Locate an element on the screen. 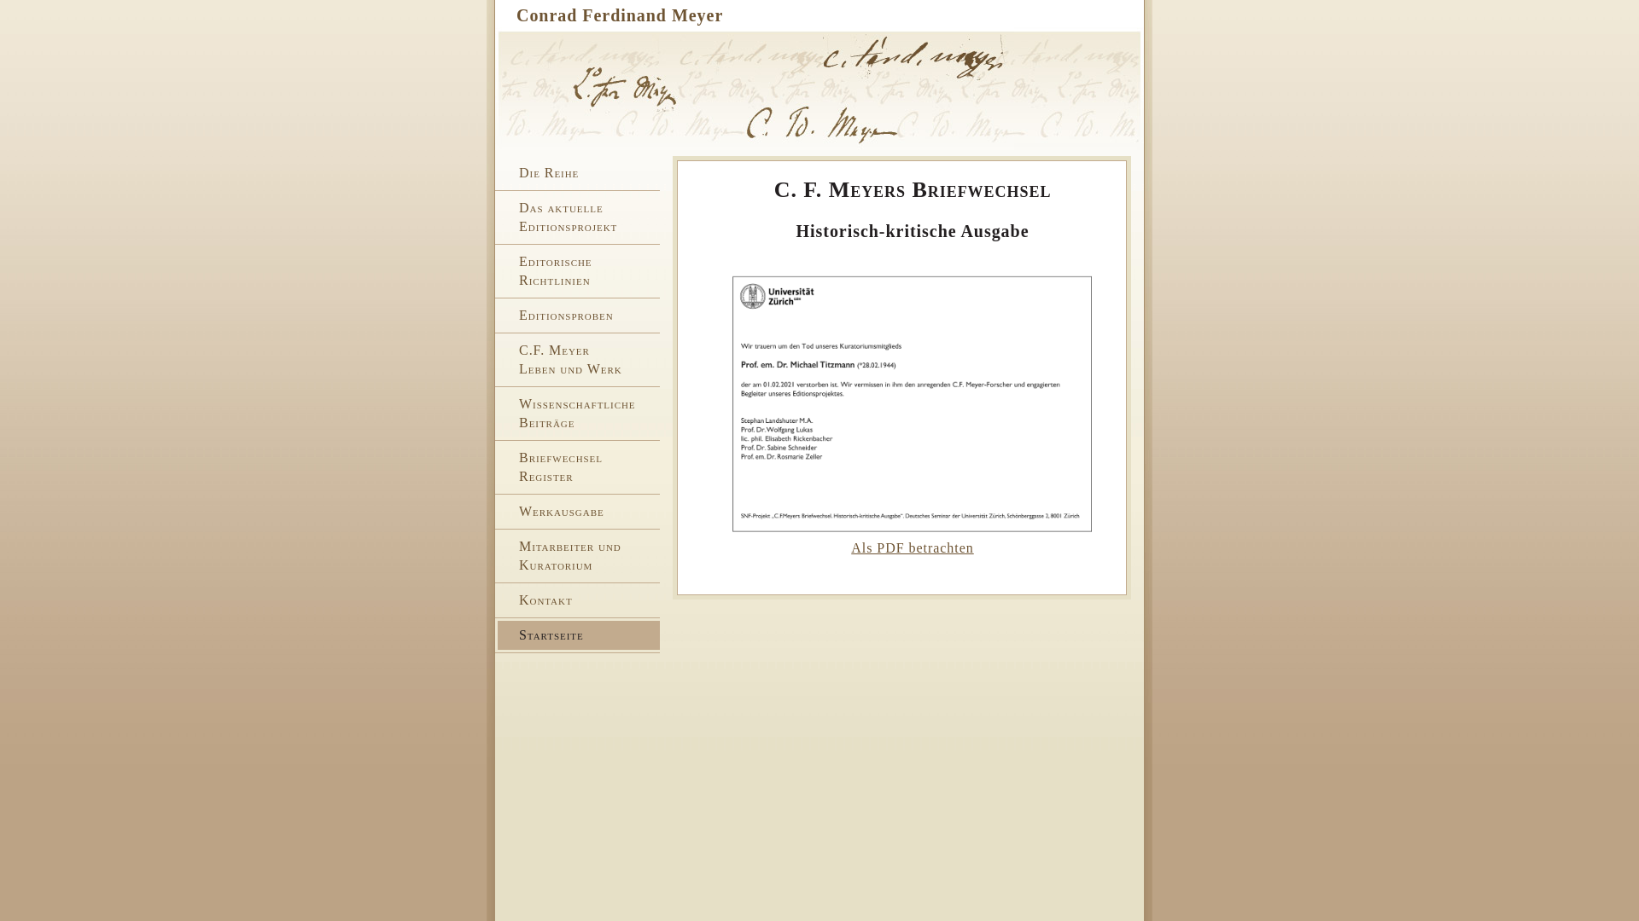  Mitarbeiter und Kuratorium is located at coordinates (579, 556).